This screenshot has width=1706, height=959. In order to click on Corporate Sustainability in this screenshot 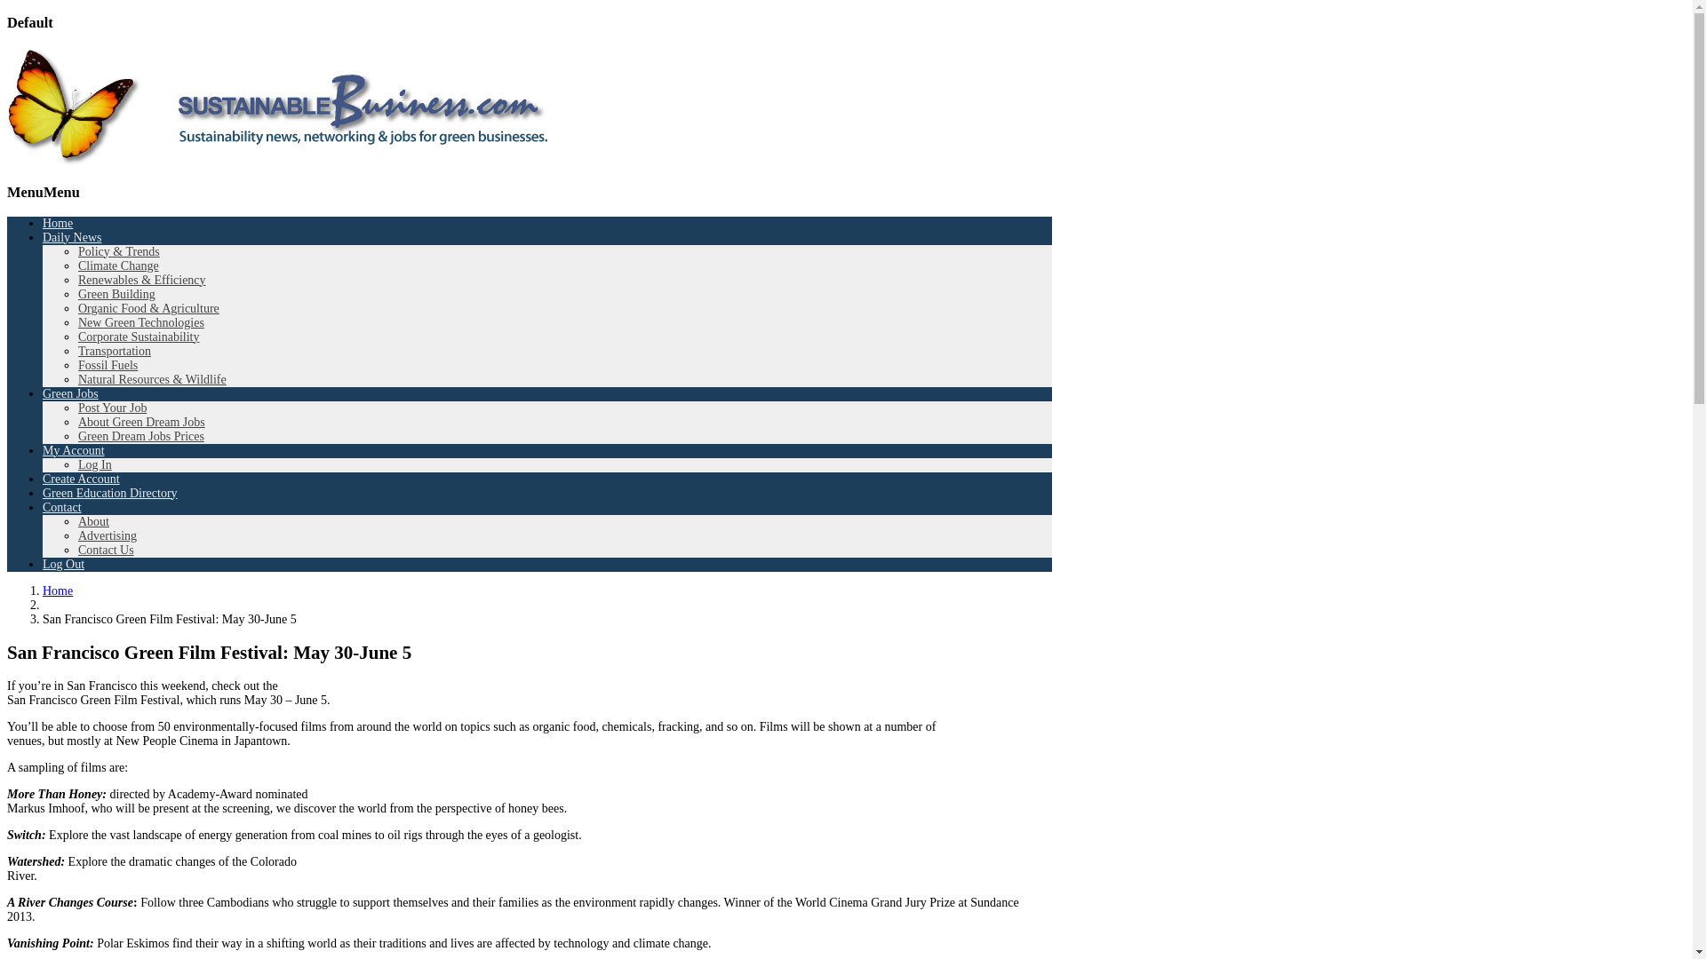, I will do `click(139, 336)`.